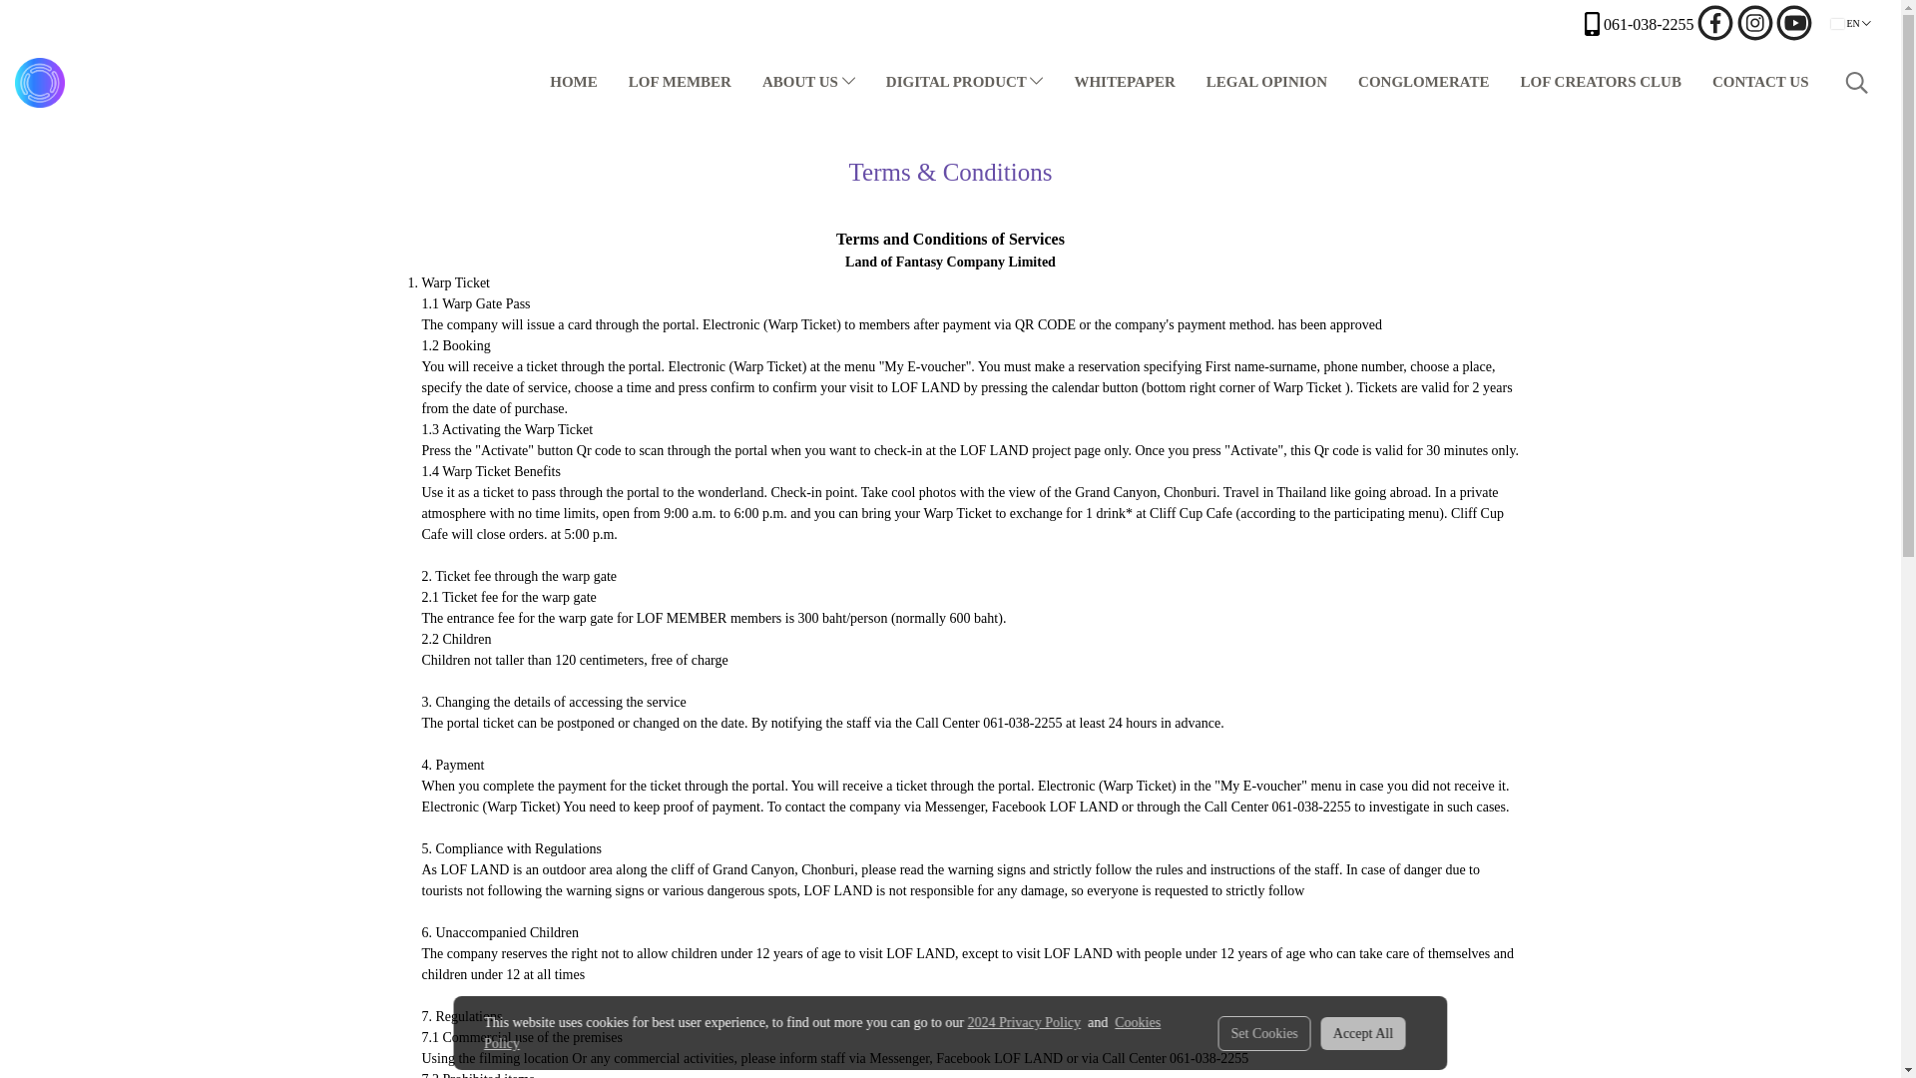 The width and height of the screenshot is (1916, 1078). I want to click on WHITEPAPER, so click(1124, 82).